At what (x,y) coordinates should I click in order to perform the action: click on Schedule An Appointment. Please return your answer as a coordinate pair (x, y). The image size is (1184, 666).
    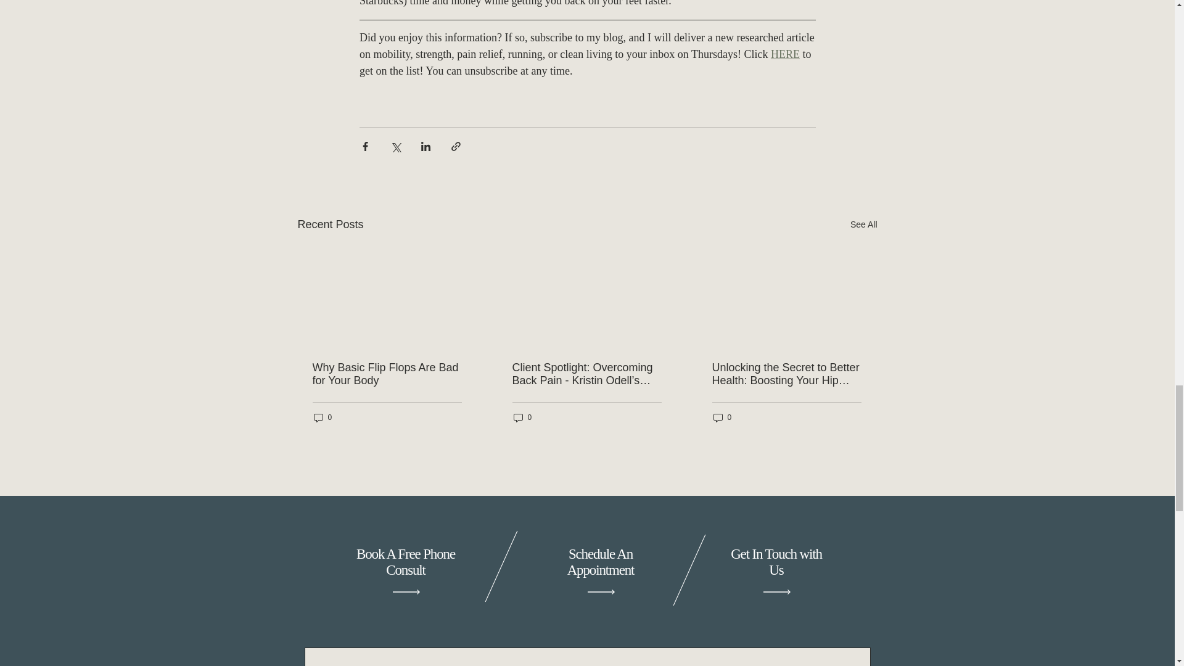
    Looking at the image, I should click on (601, 561).